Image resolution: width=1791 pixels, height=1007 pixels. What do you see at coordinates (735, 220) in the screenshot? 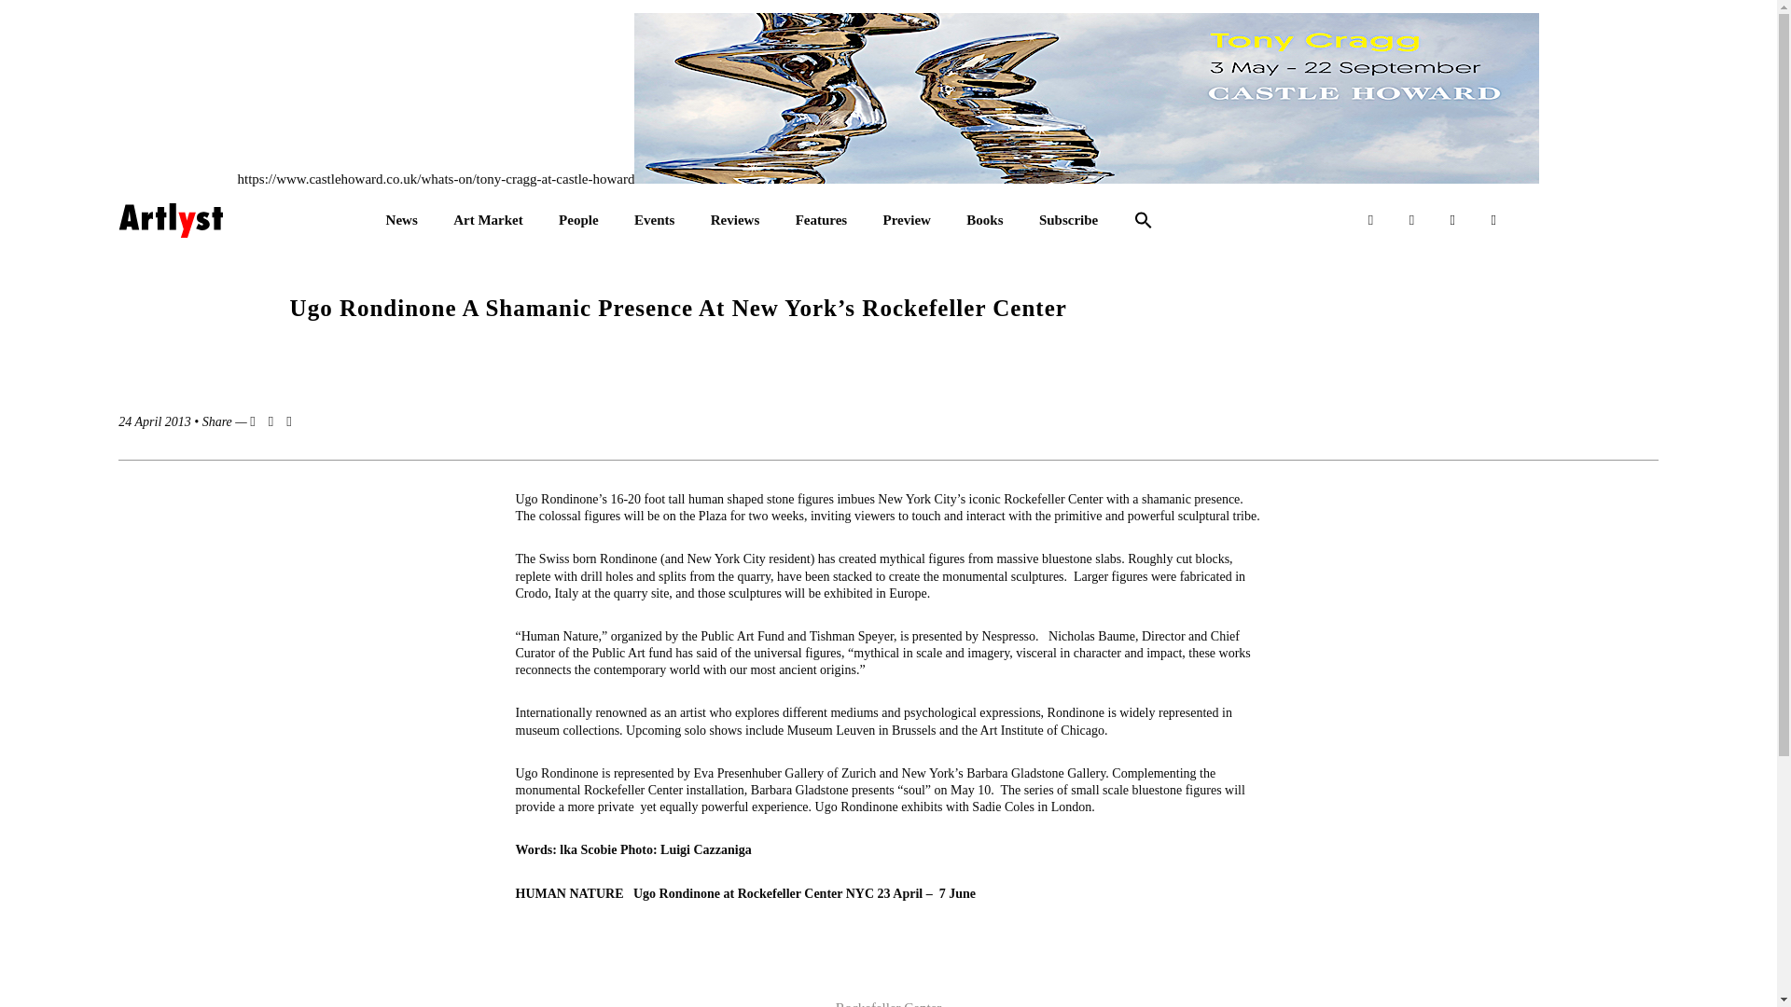
I see `Reviews` at bounding box center [735, 220].